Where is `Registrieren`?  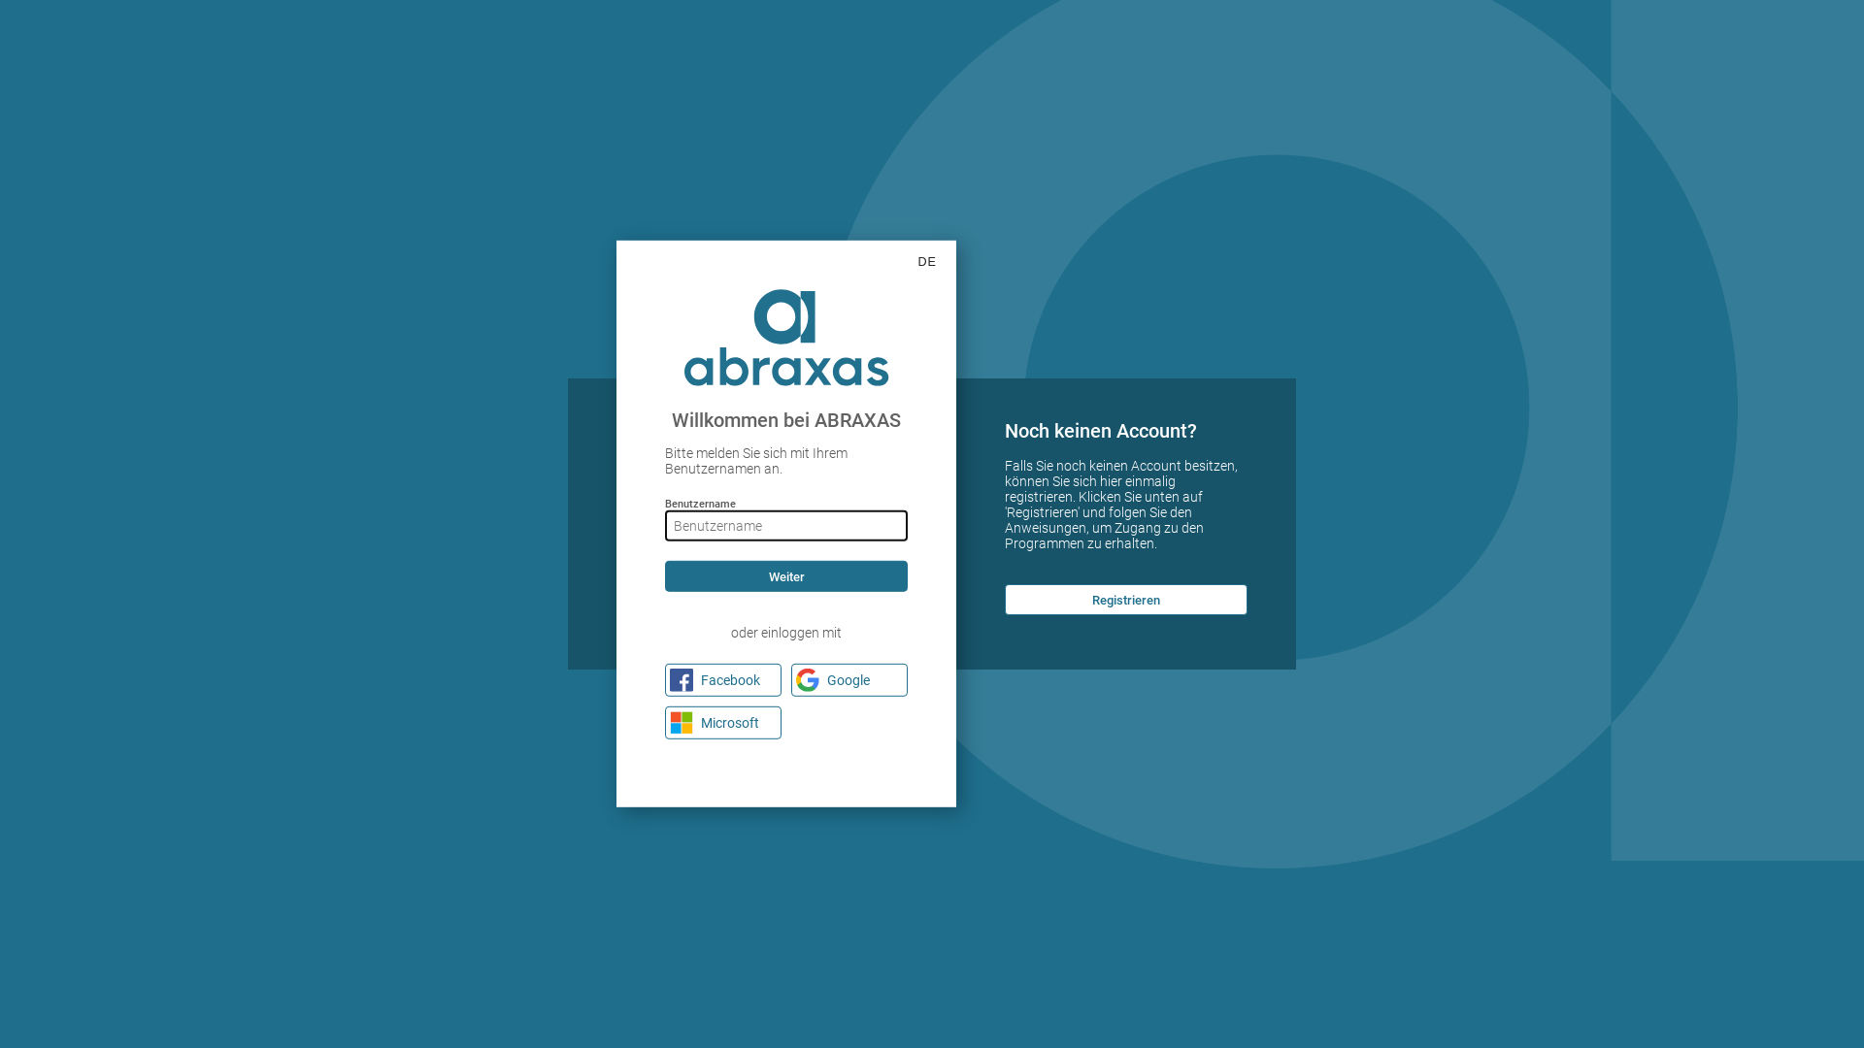 Registrieren is located at coordinates (1126, 600).